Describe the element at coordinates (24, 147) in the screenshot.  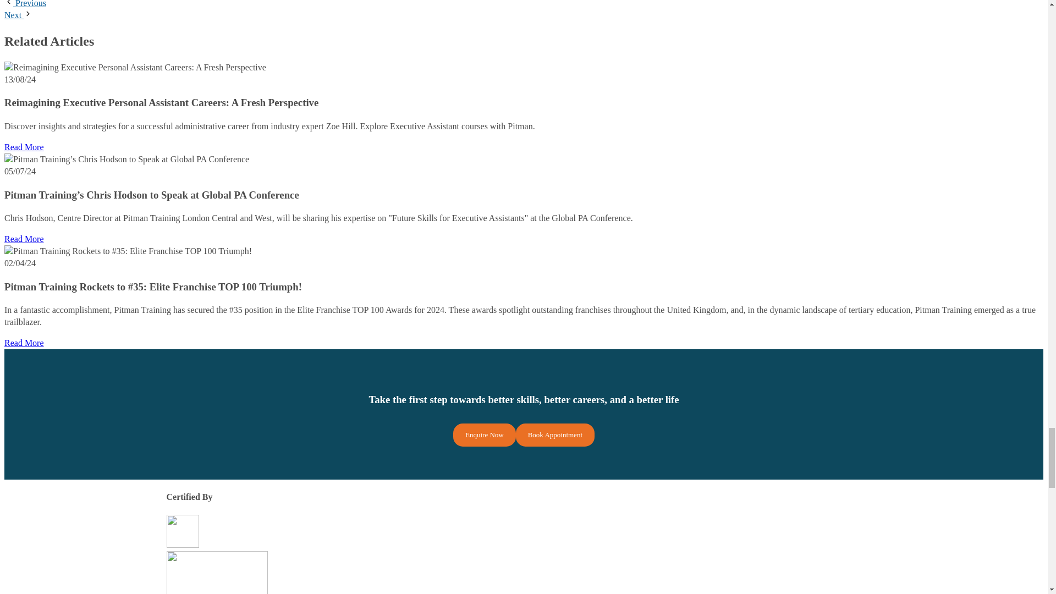
I see `Read More` at that location.